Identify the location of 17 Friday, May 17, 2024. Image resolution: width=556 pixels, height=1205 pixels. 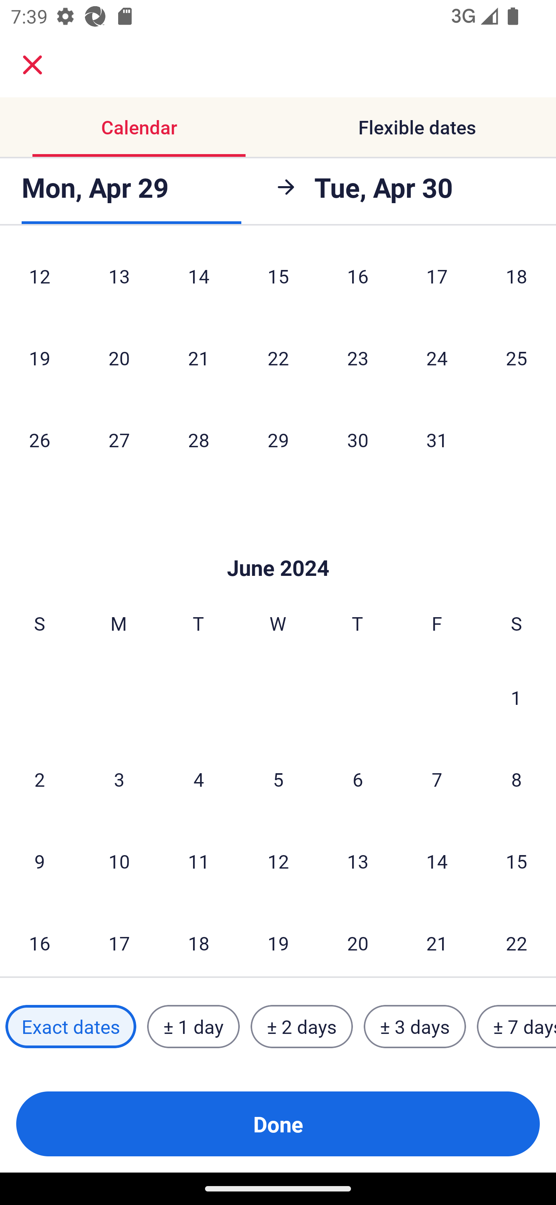
(437, 281).